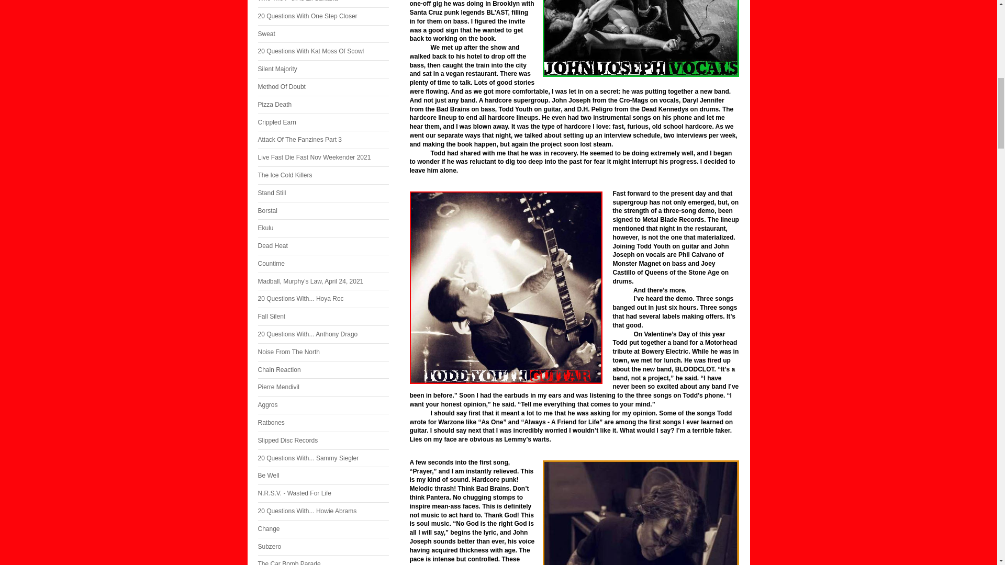 The height and width of the screenshot is (565, 1005). What do you see at coordinates (322, 16) in the screenshot?
I see `20 Questions With One Step Closer` at bounding box center [322, 16].